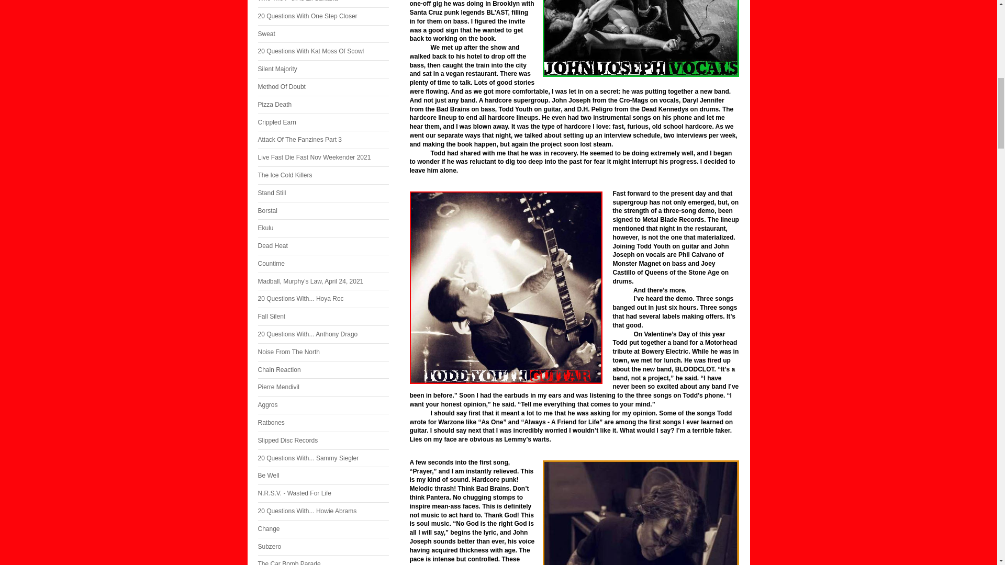 The height and width of the screenshot is (565, 1005). What do you see at coordinates (322, 16) in the screenshot?
I see `20 Questions With One Step Closer` at bounding box center [322, 16].